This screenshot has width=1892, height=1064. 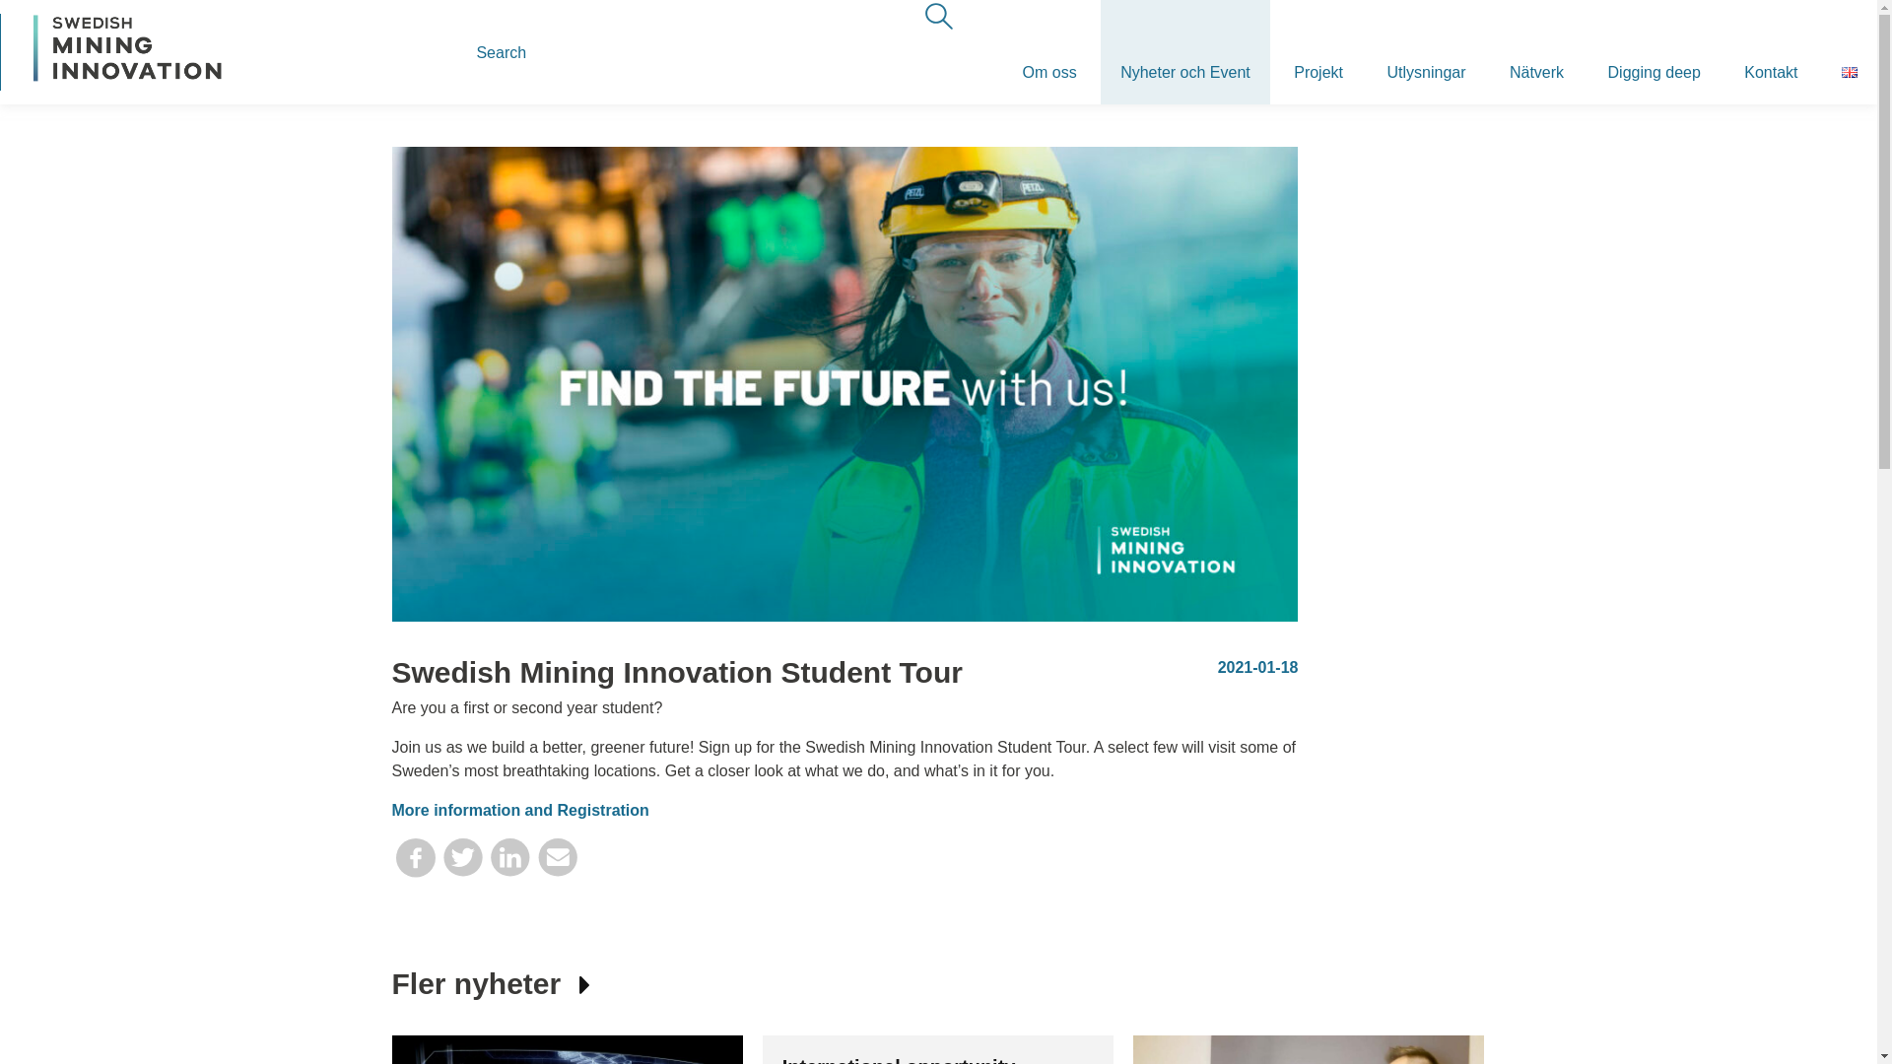 I want to click on Digging deep, so click(x=1654, y=51).